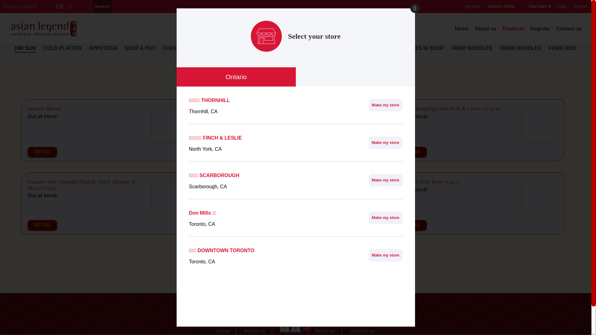 The image size is (596, 335). What do you see at coordinates (60, 7) in the screenshot?
I see `EN` at bounding box center [60, 7].